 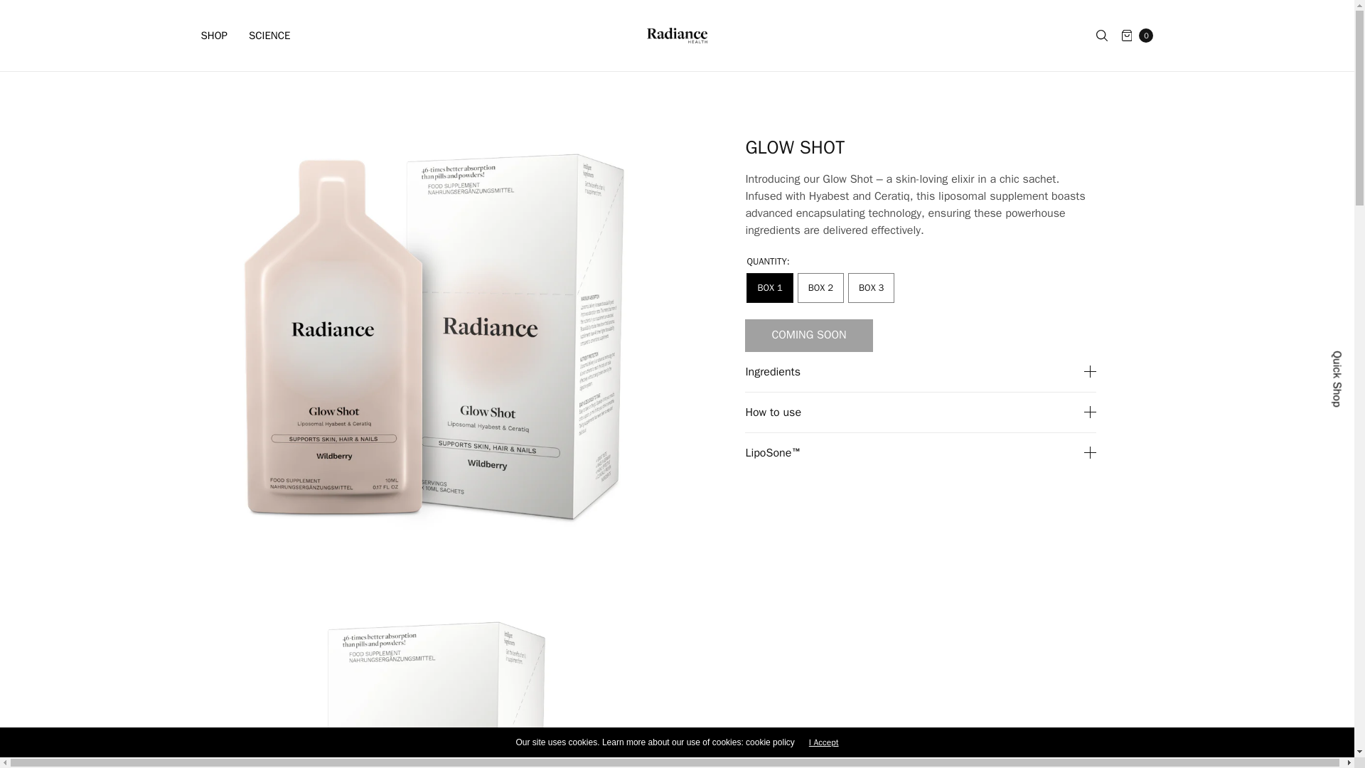 I want to click on COMING SOON, so click(x=808, y=336).